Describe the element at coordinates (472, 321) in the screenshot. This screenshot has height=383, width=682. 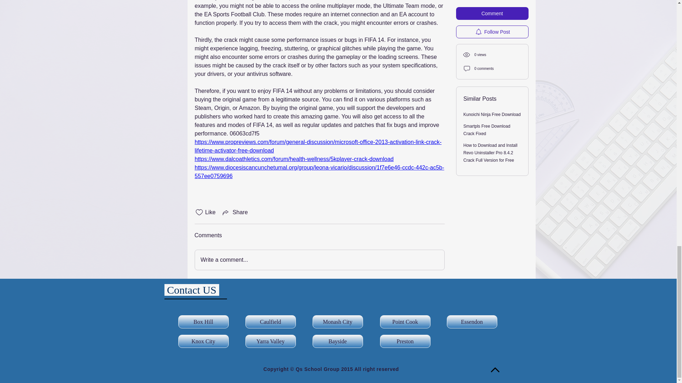
I see `Essendon` at that location.